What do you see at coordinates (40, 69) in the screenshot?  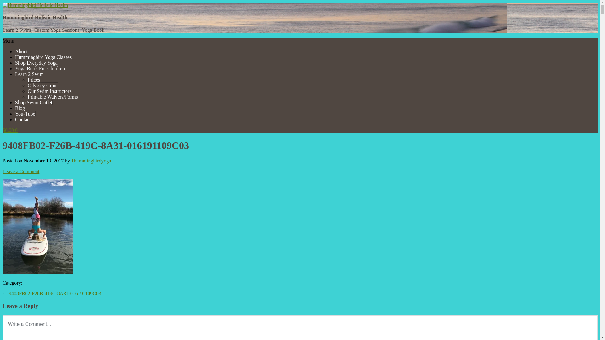 I see `Yoga Book For Children` at bounding box center [40, 69].